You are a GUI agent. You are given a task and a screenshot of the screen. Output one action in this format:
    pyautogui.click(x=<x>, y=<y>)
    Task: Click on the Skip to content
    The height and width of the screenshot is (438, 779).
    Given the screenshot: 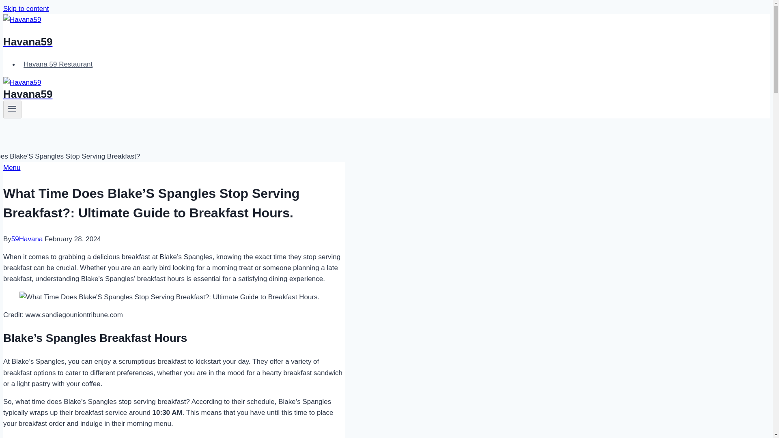 What is the action you would take?
    pyautogui.click(x=26, y=9)
    